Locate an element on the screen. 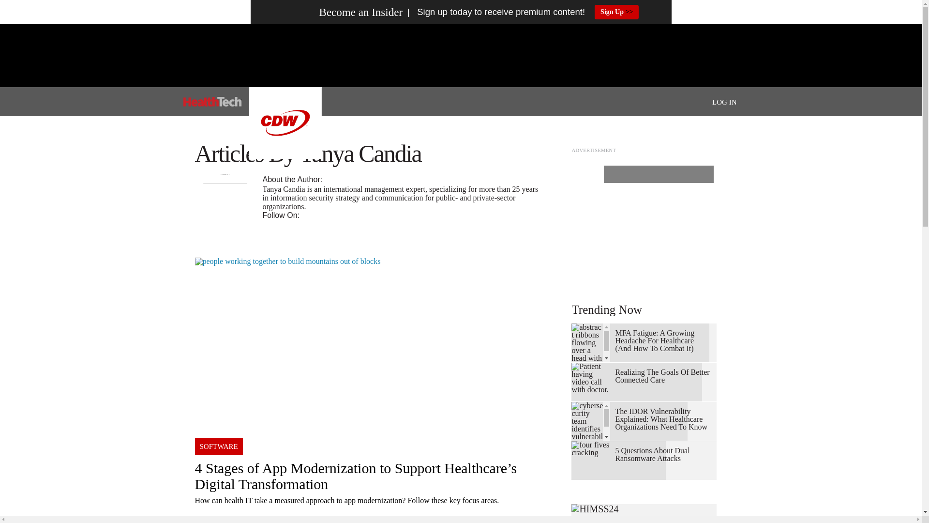 The image size is (929, 523). EVENTS is located at coordinates (321, 176).